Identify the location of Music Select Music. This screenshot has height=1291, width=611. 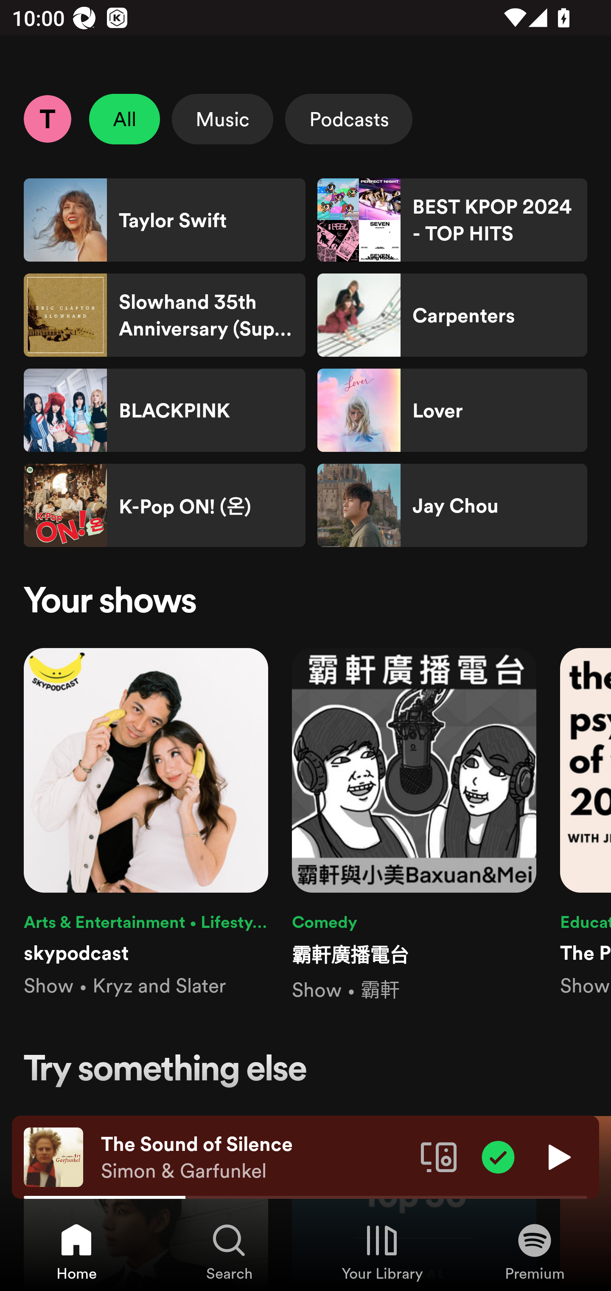
(222, 119).